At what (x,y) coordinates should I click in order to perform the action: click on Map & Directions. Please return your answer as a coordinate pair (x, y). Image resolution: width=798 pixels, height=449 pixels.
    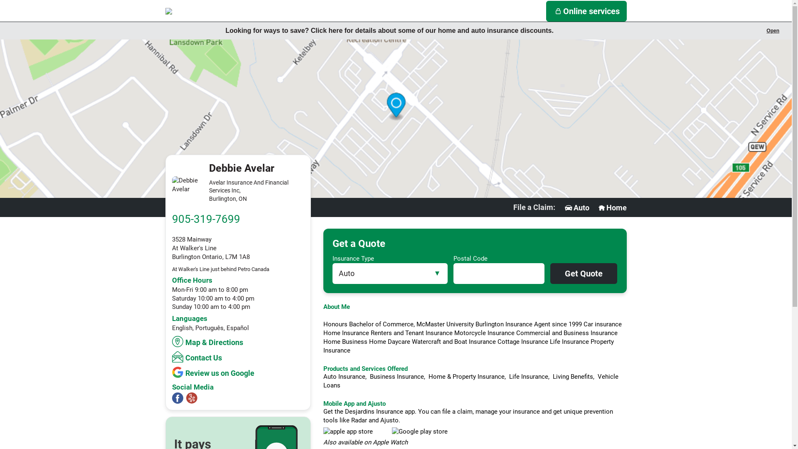
    Looking at the image, I should click on (209, 342).